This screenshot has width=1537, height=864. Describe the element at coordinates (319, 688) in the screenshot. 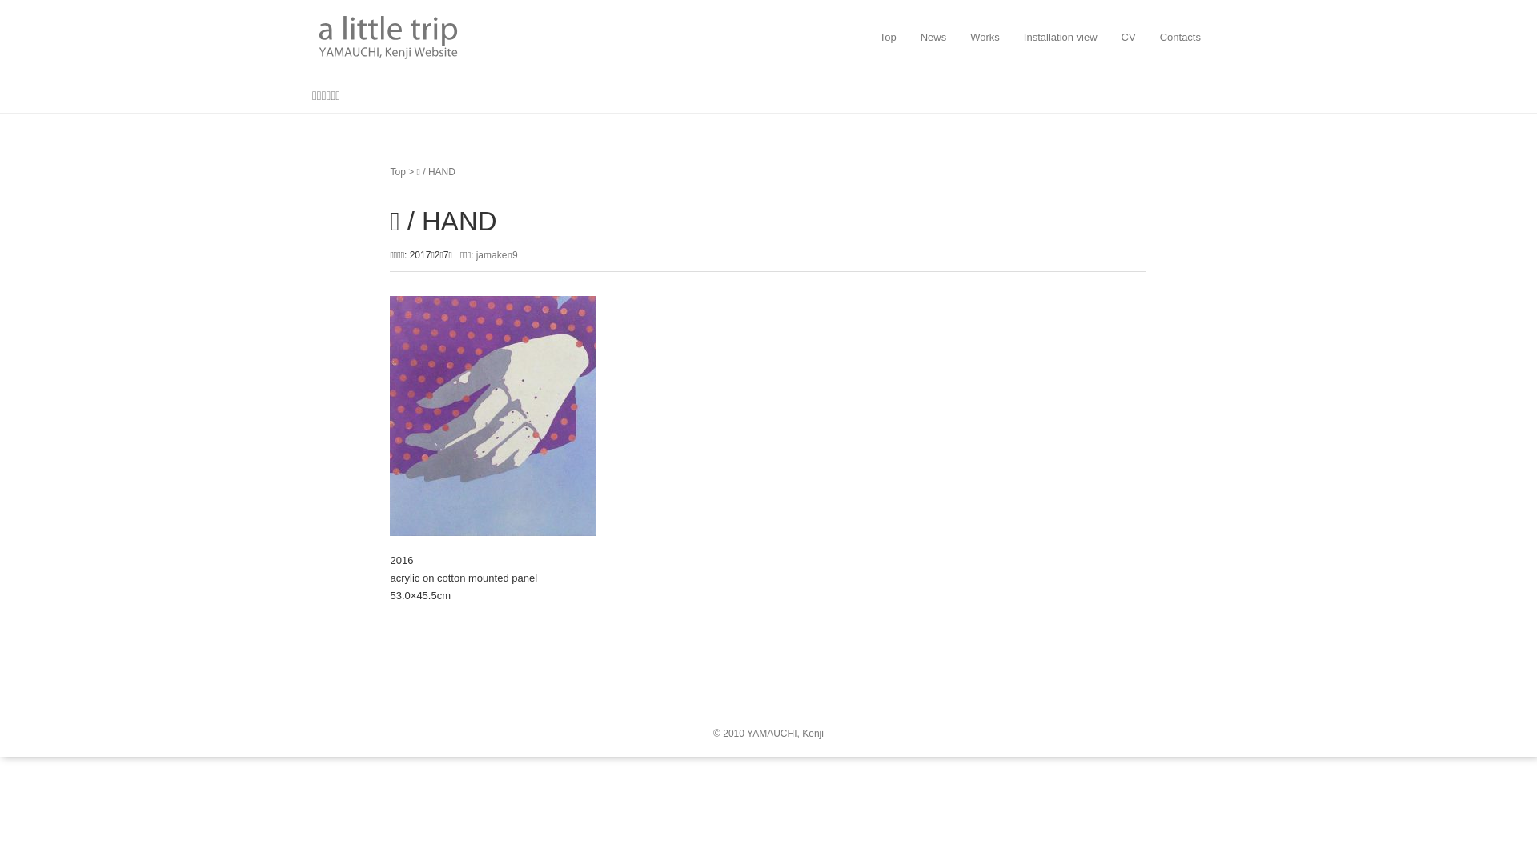

I see `twitter` at that location.